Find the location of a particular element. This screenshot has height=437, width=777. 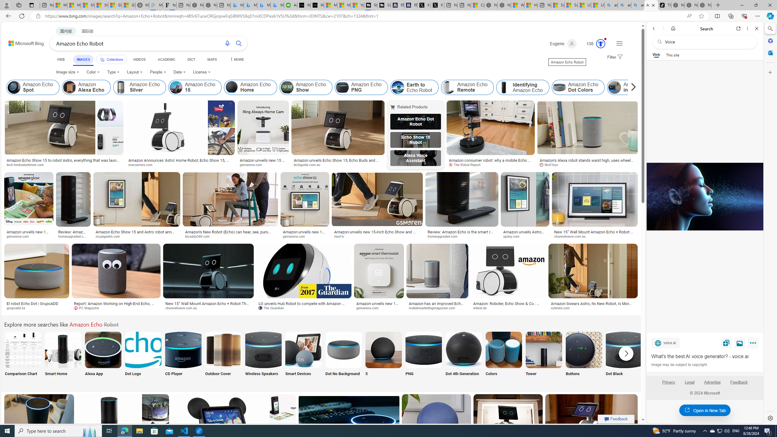

Amazon Echo Wireless Speakers is located at coordinates (263, 350).